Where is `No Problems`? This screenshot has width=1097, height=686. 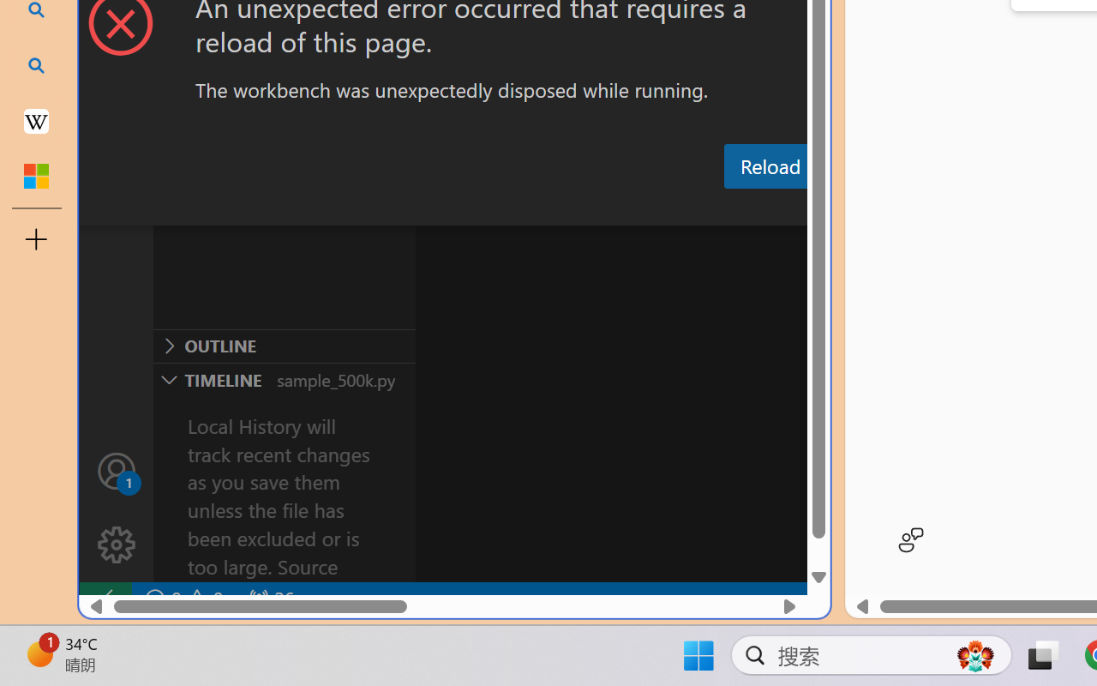 No Problems is located at coordinates (182, 599).